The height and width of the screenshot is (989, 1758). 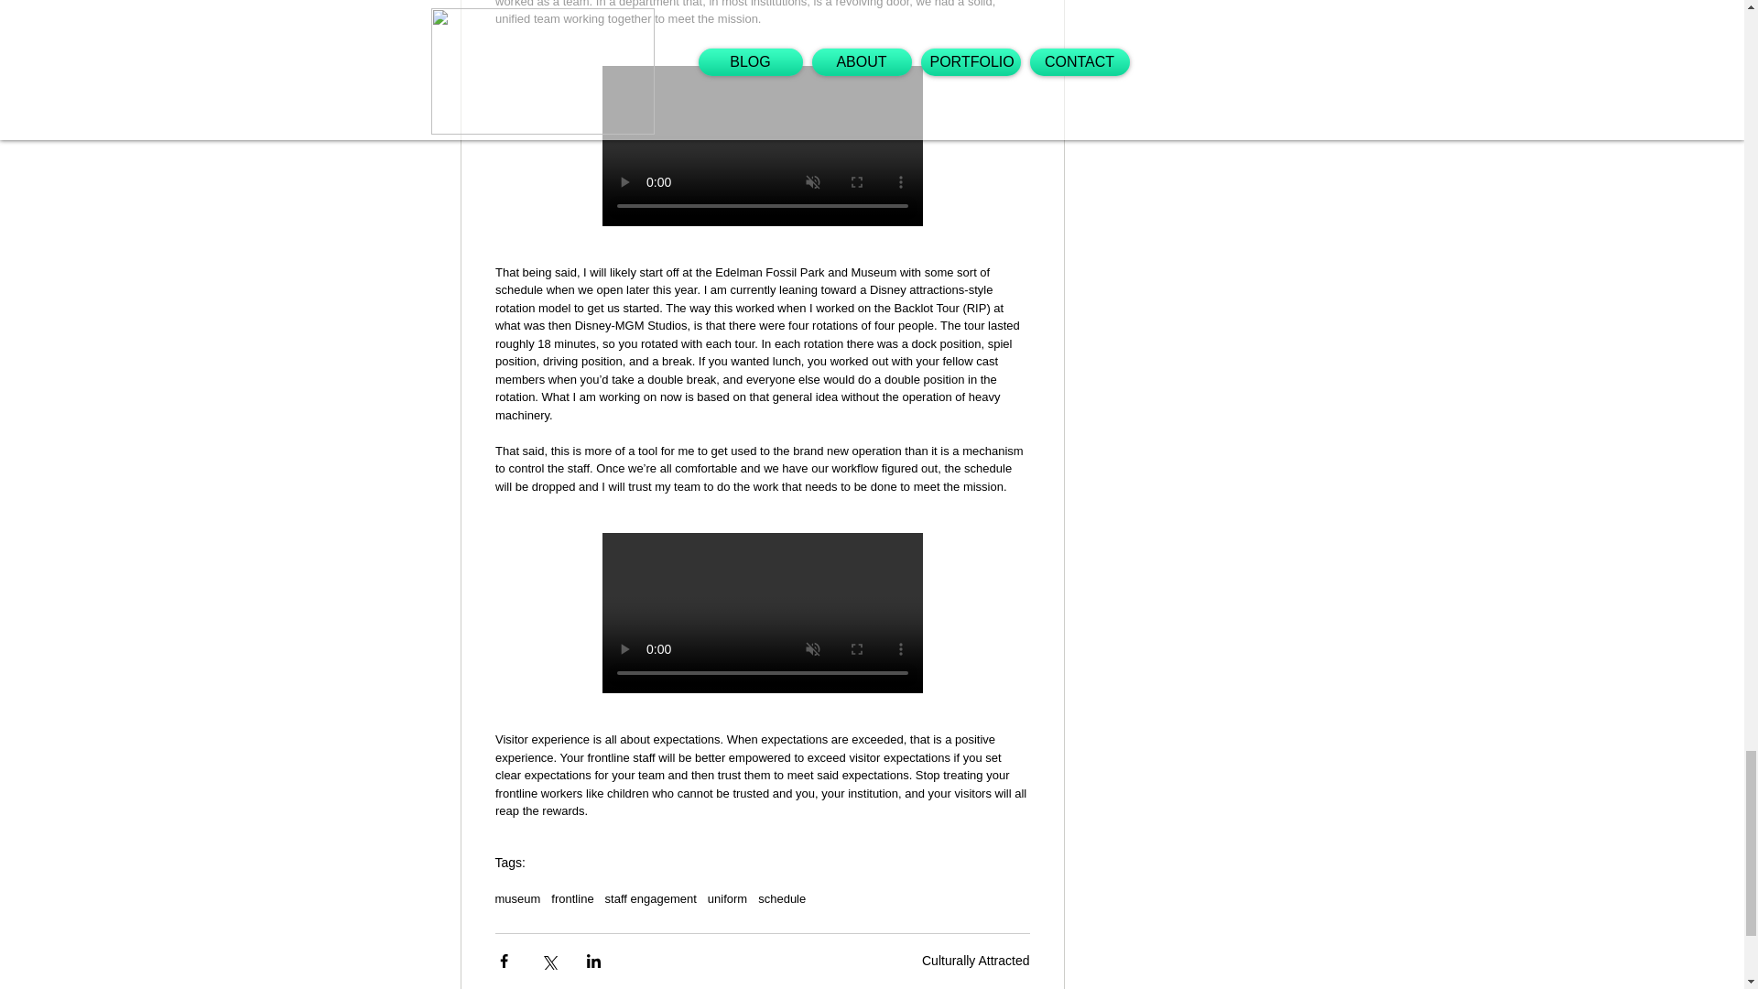 I want to click on museum, so click(x=516, y=899).